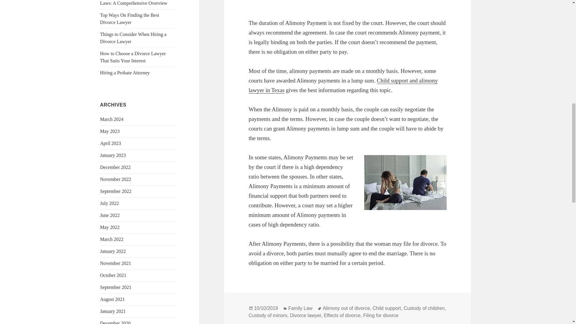  I want to click on November 2021, so click(116, 263).